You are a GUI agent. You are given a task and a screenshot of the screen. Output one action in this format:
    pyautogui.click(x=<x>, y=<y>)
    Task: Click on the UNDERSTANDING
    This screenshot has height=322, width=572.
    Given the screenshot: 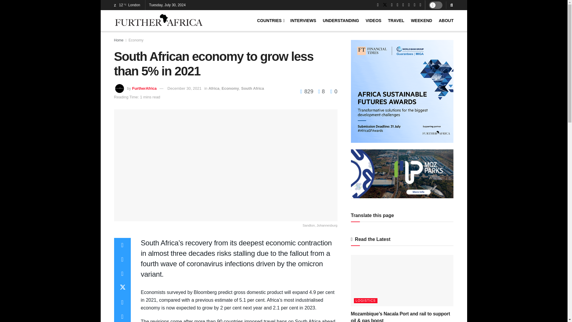 What is the action you would take?
    pyautogui.click(x=341, y=20)
    